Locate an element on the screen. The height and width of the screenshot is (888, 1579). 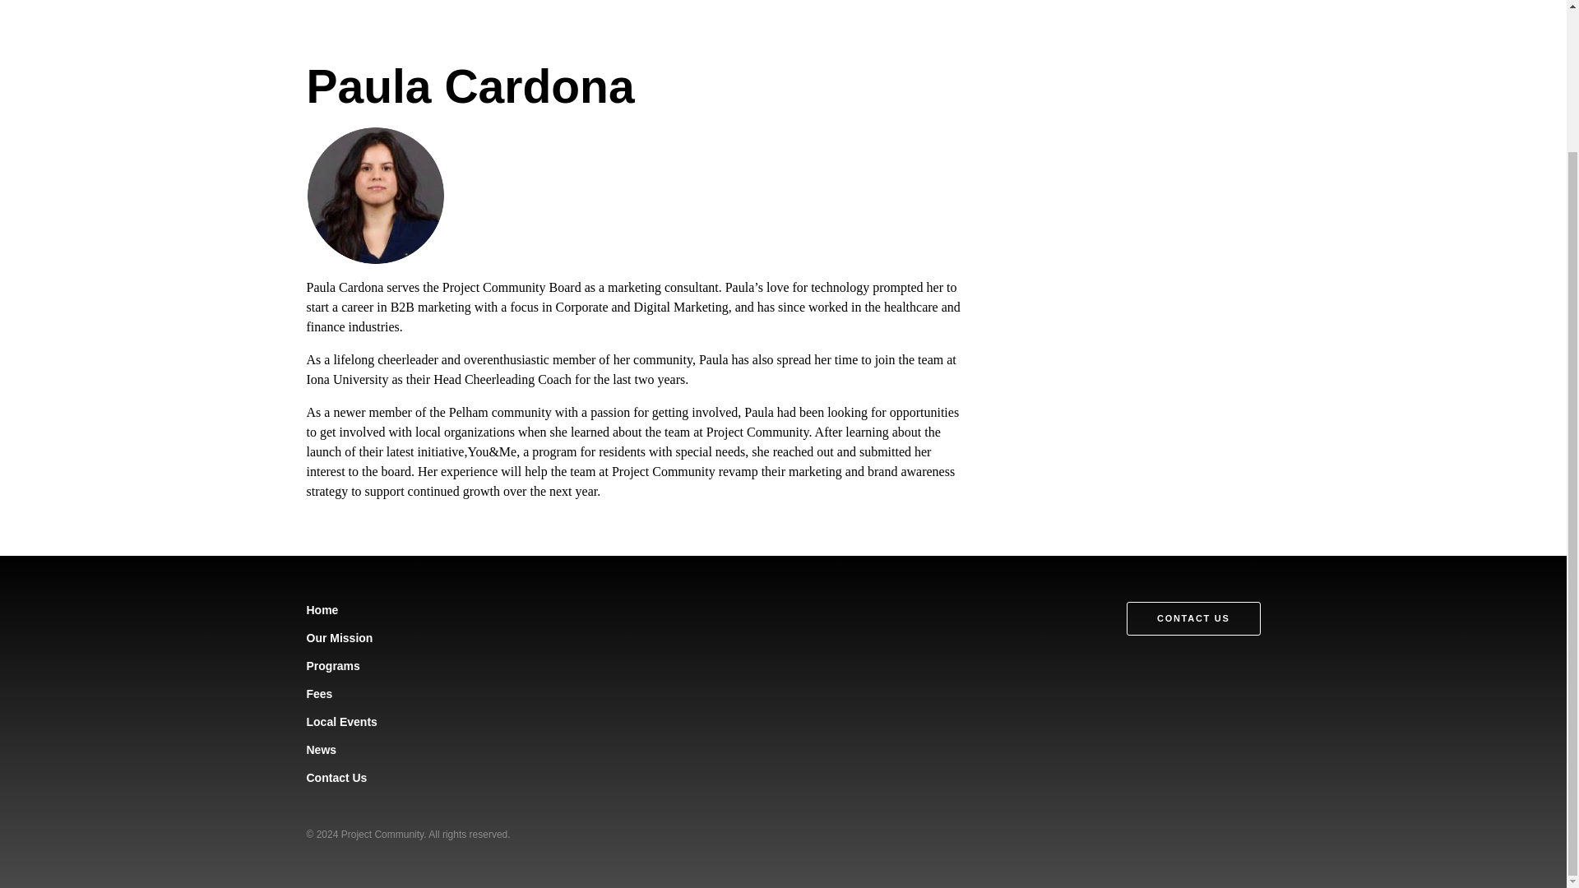
Our Mission is located at coordinates (339, 638).